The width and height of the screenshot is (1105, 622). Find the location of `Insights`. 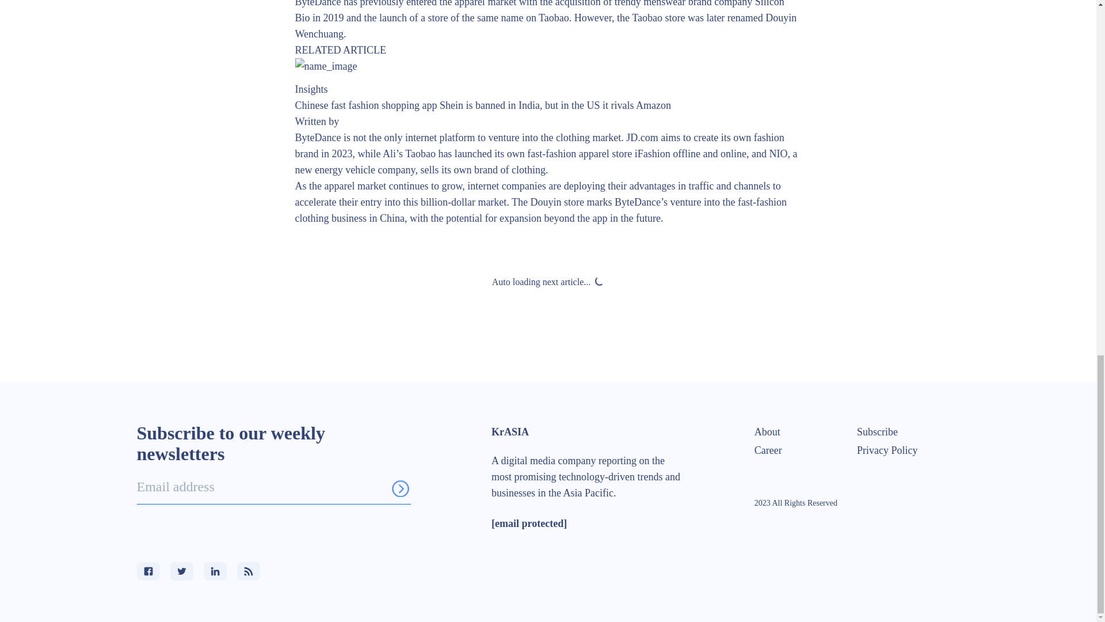

Insights is located at coordinates (311, 89).